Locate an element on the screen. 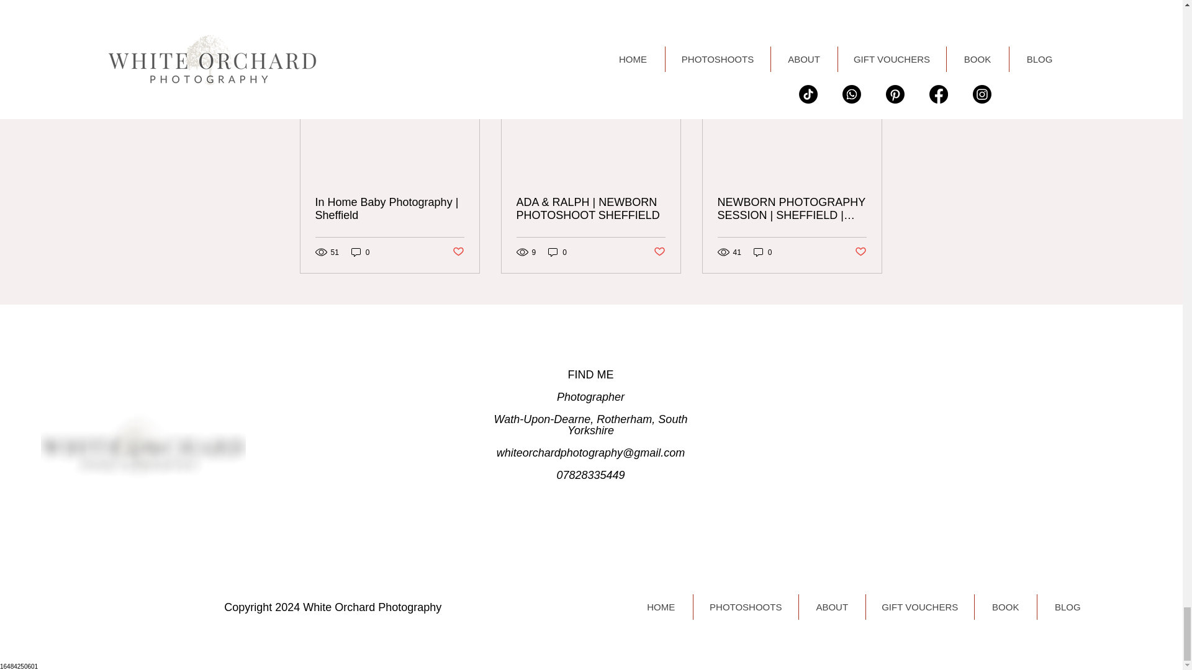  0 is located at coordinates (360, 252).